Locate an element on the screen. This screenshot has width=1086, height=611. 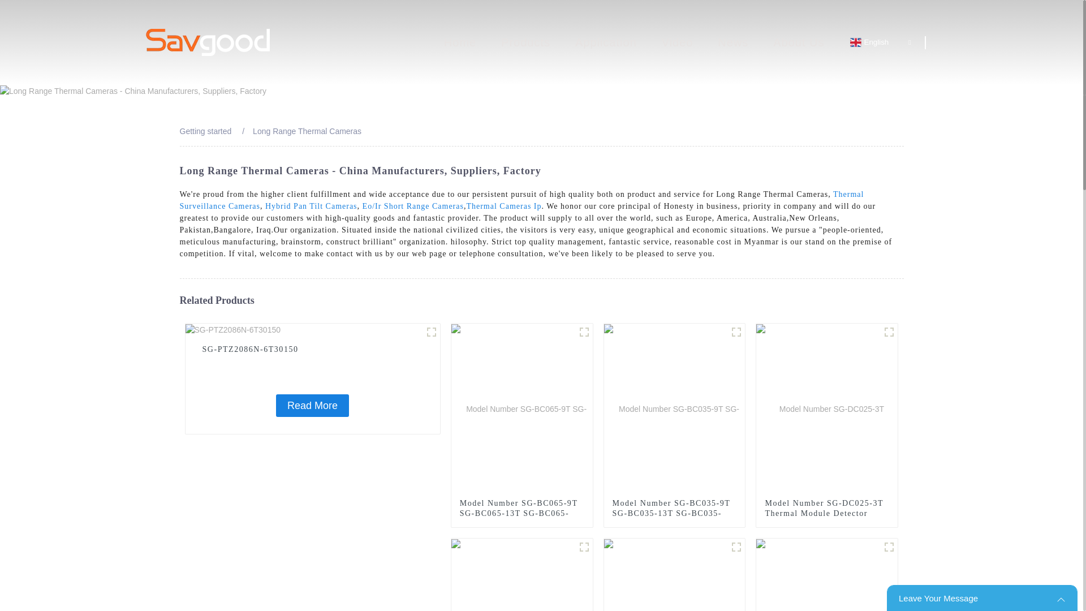
Products is located at coordinates (525, 42).